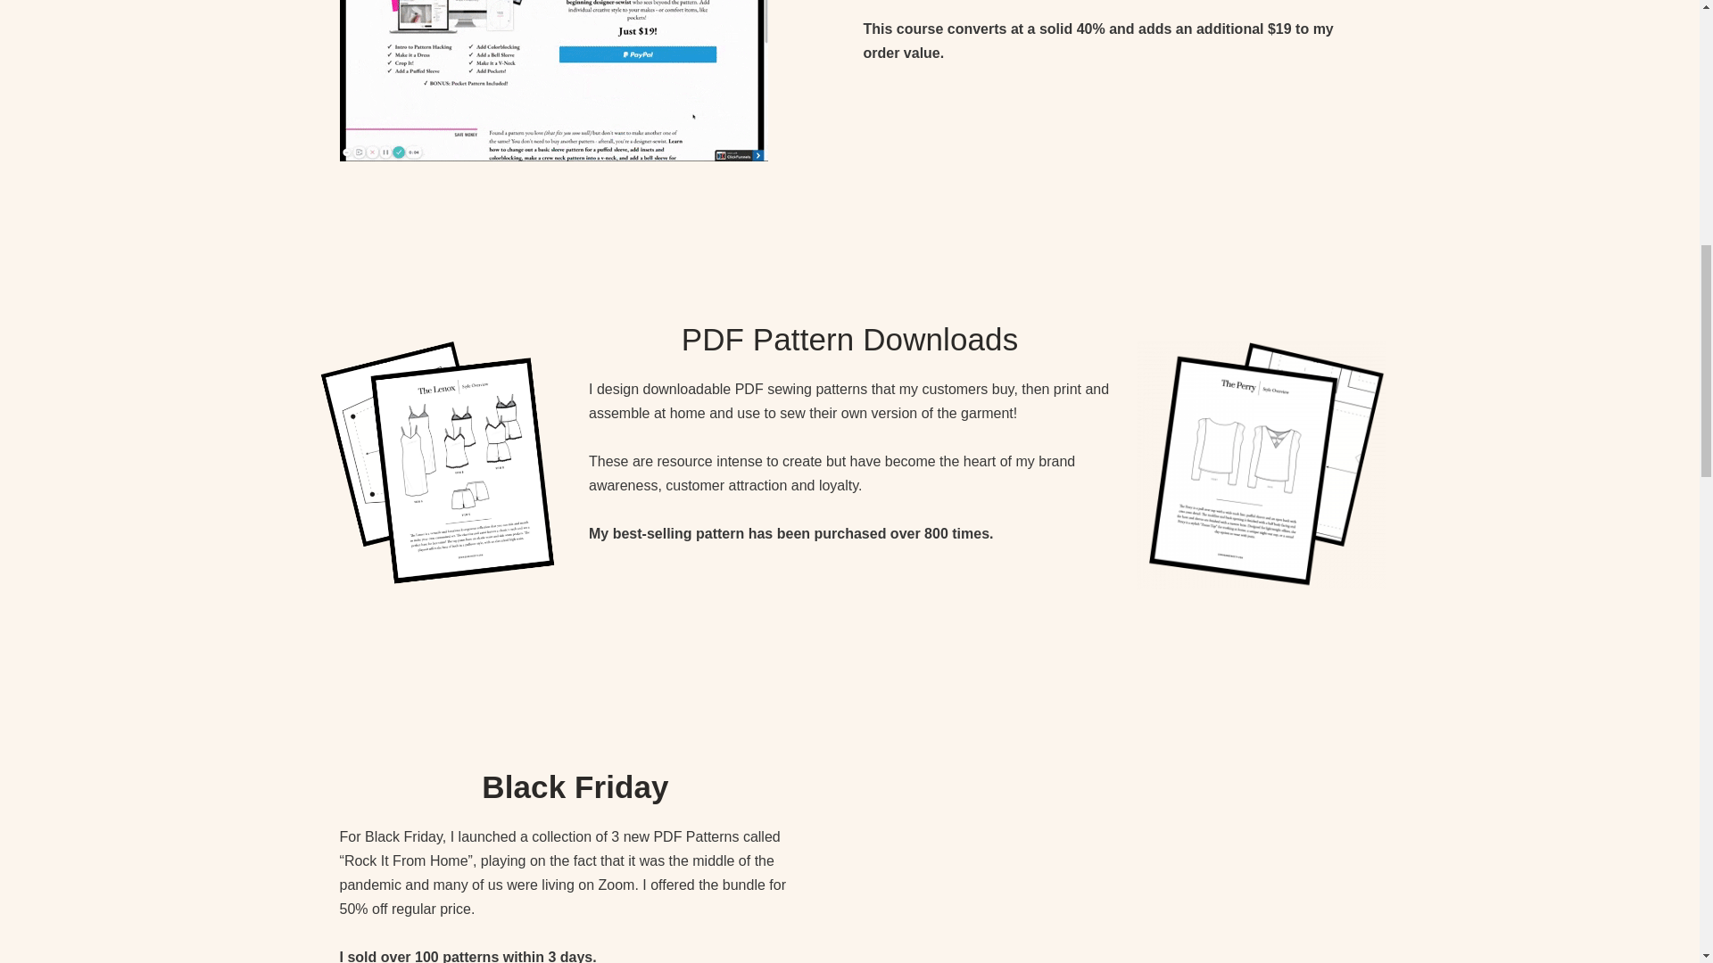  I want to click on Rock it from home, so click(1112, 856).